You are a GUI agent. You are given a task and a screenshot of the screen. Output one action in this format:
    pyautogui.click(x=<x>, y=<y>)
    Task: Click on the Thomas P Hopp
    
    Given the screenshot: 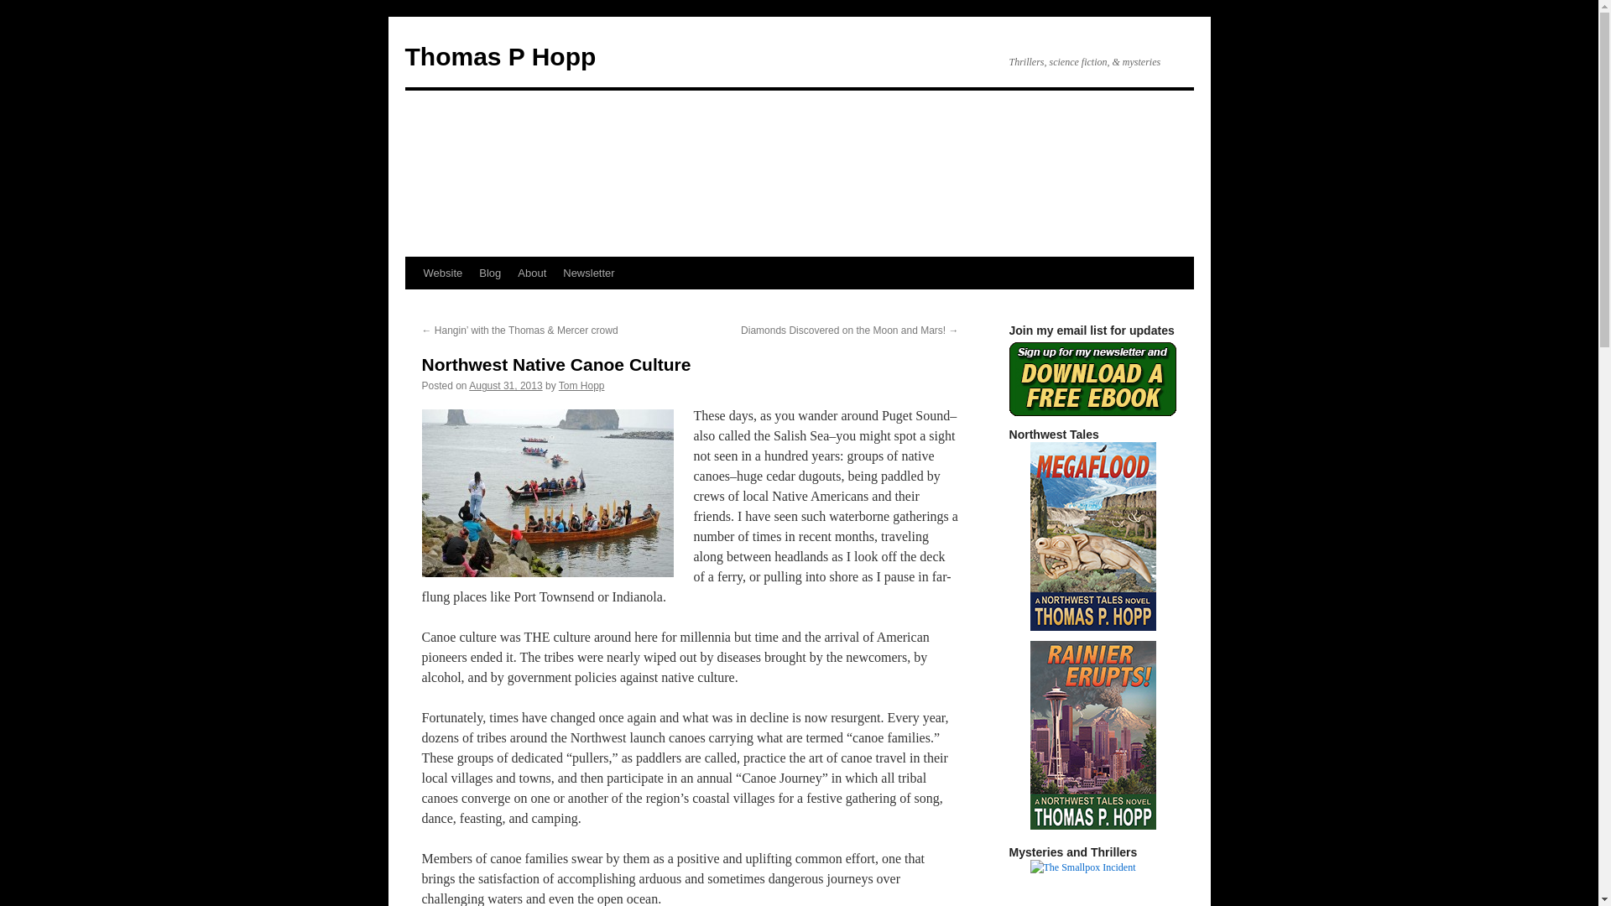 What is the action you would take?
    pyautogui.click(x=500, y=56)
    